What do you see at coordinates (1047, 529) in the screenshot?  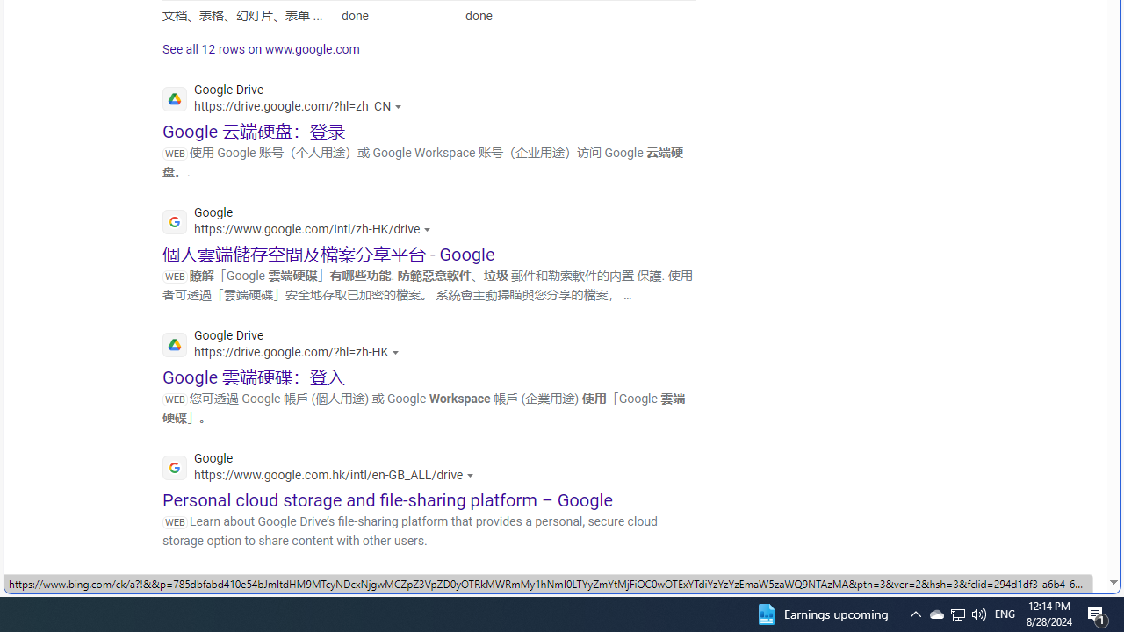 I see `AutomationID: mfa_root` at bounding box center [1047, 529].